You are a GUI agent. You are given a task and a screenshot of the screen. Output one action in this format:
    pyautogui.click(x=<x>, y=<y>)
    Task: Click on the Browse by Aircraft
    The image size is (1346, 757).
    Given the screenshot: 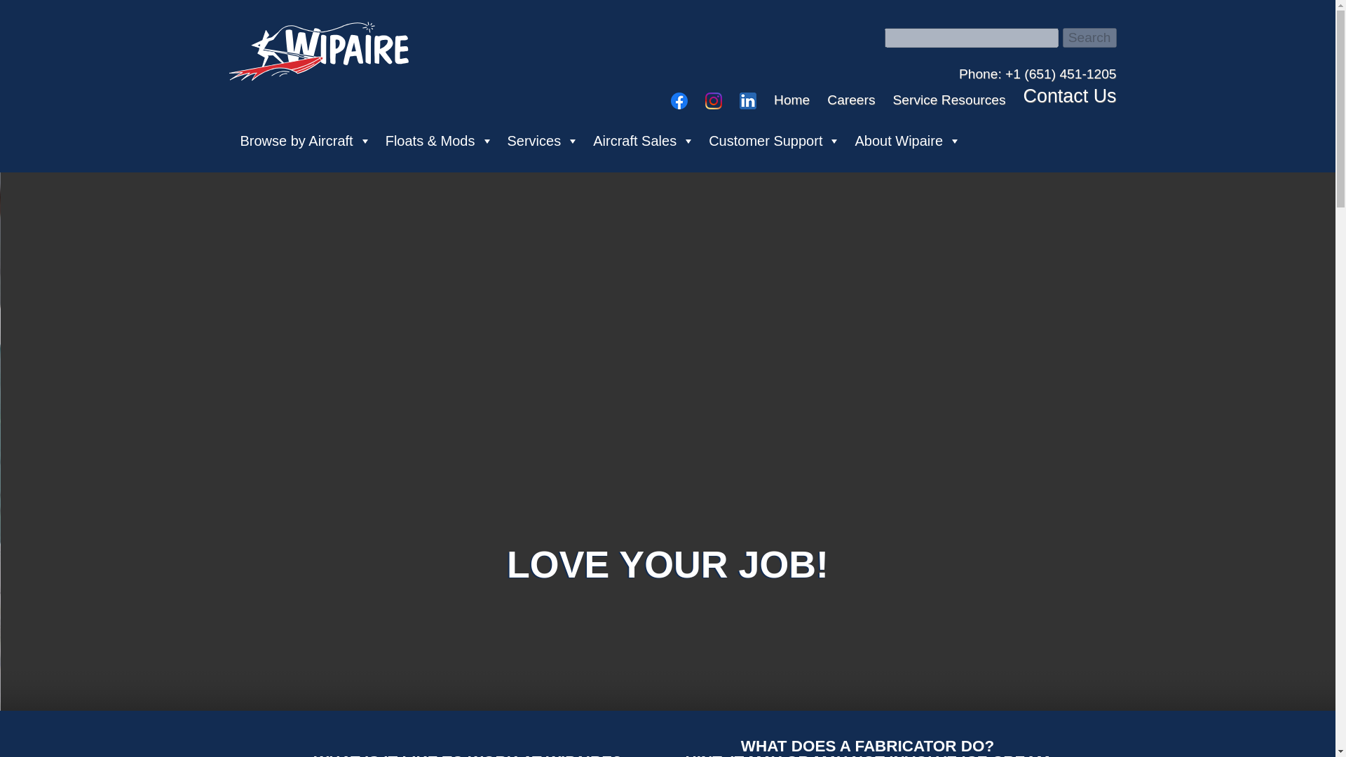 What is the action you would take?
    pyautogui.click(x=306, y=140)
    